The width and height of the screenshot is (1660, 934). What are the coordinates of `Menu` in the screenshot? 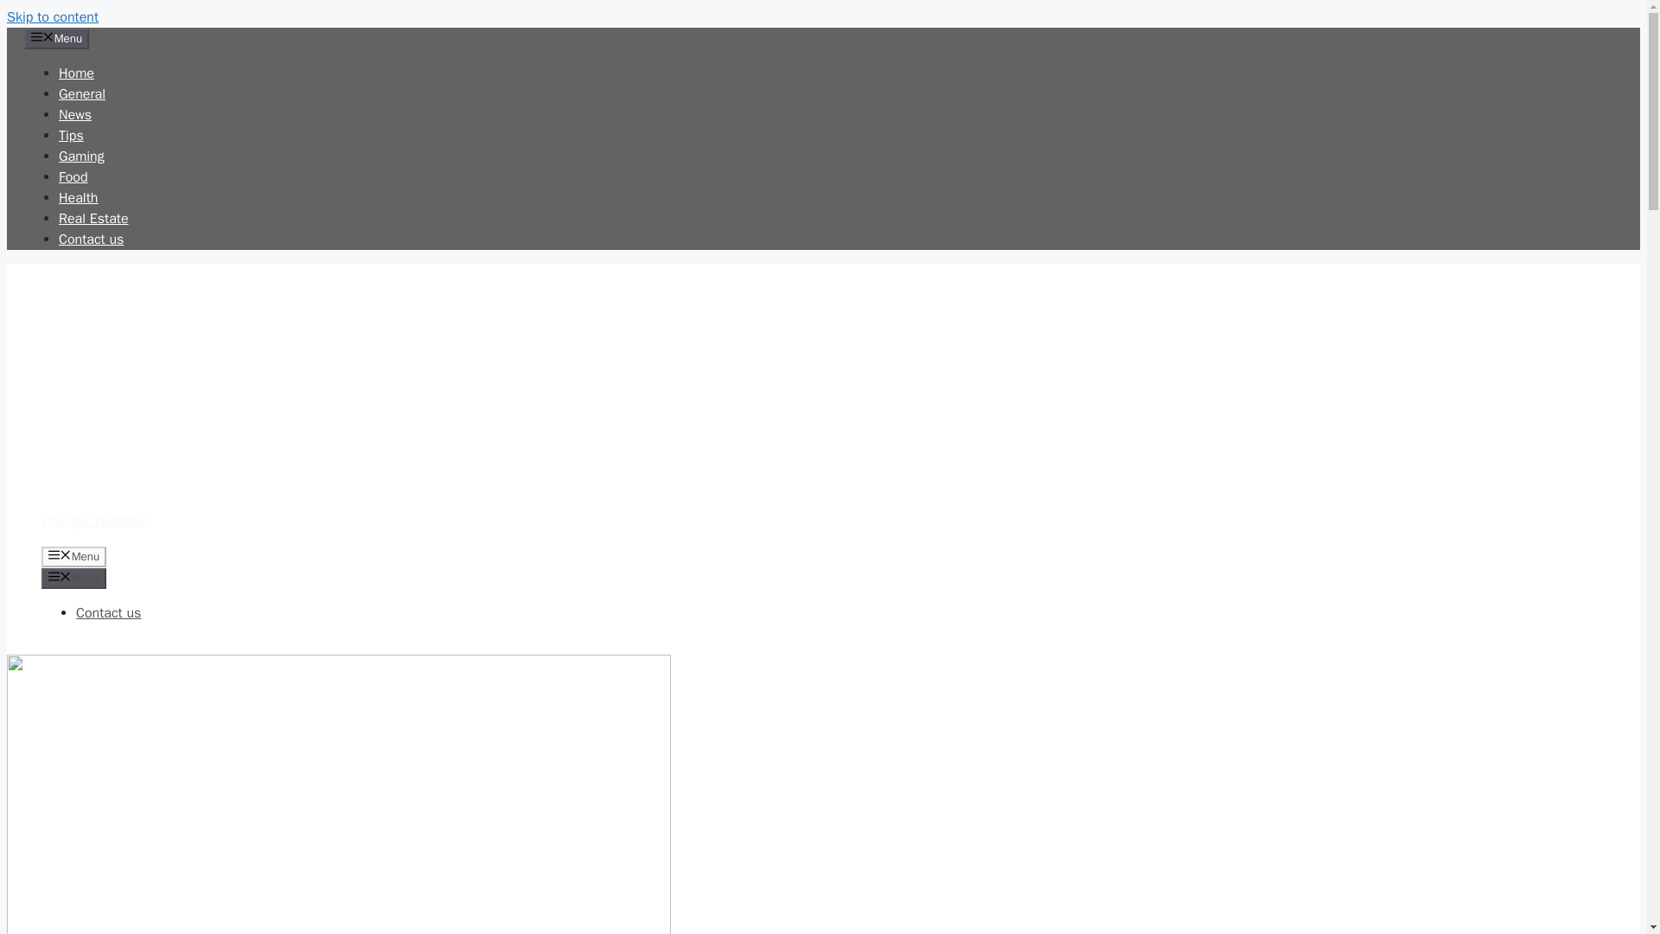 It's located at (57, 39).